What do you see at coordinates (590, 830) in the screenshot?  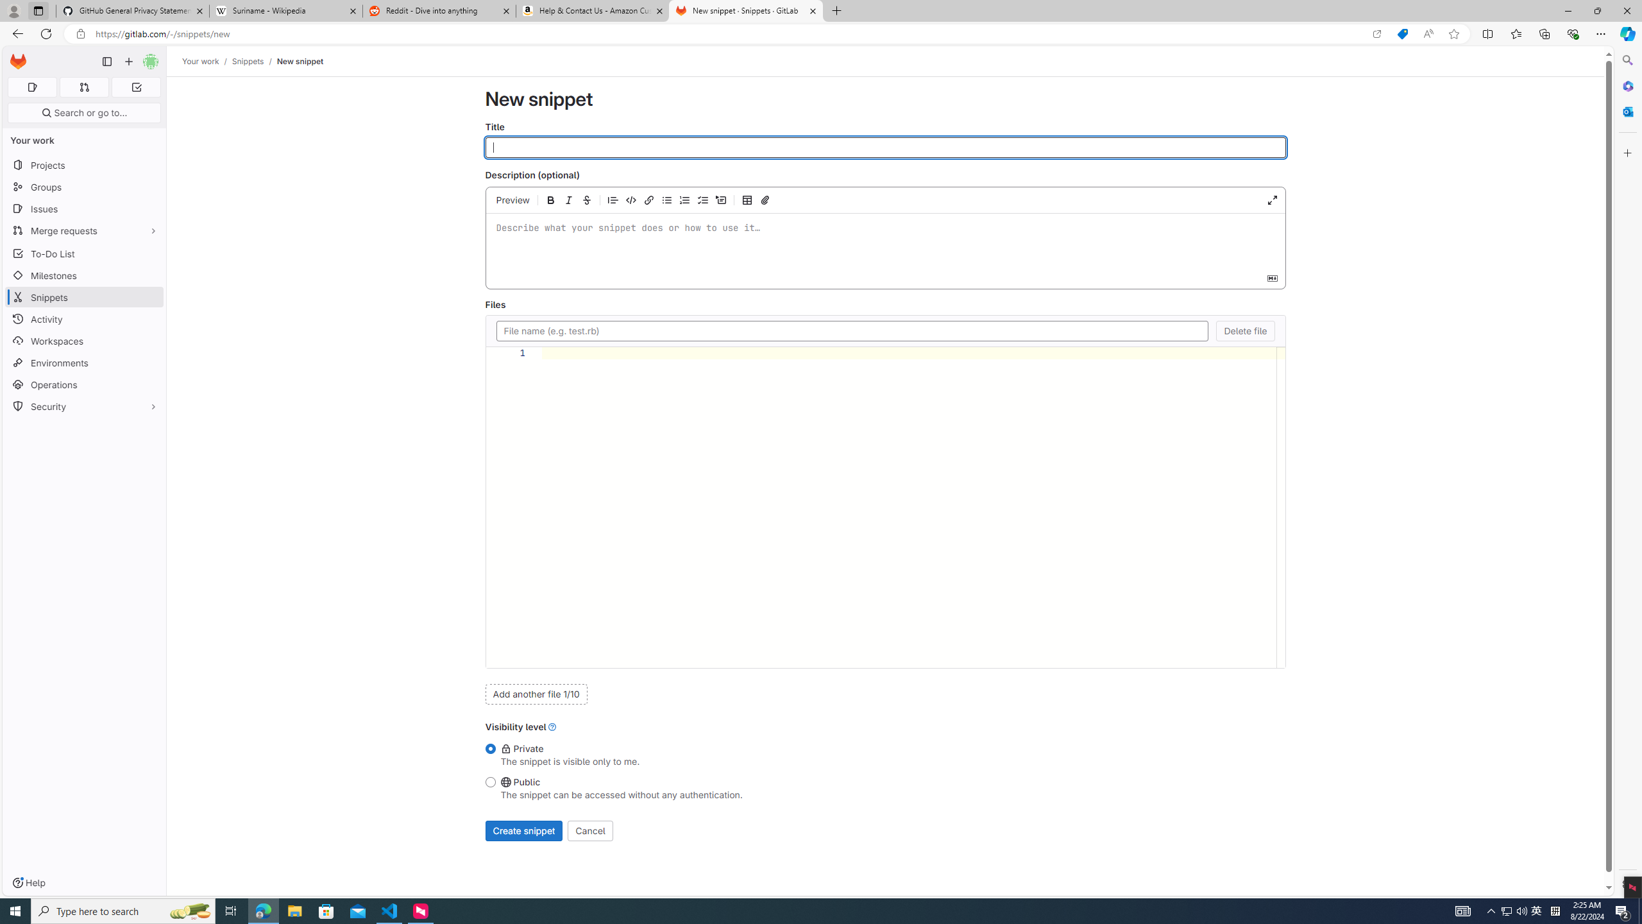 I see `Cancel` at bounding box center [590, 830].